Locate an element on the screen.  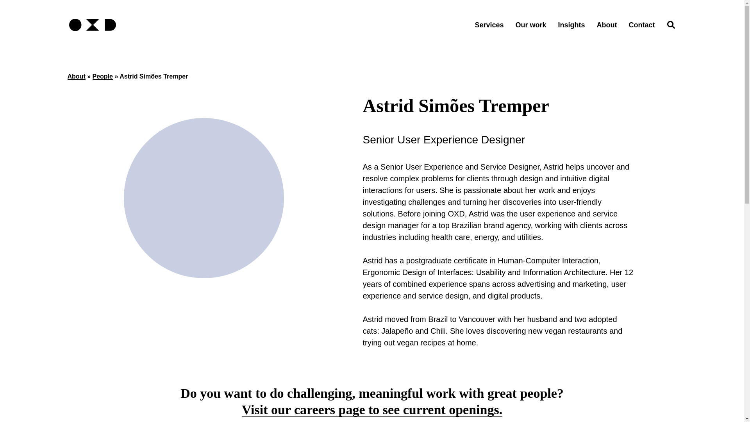
About is located at coordinates (76, 77).